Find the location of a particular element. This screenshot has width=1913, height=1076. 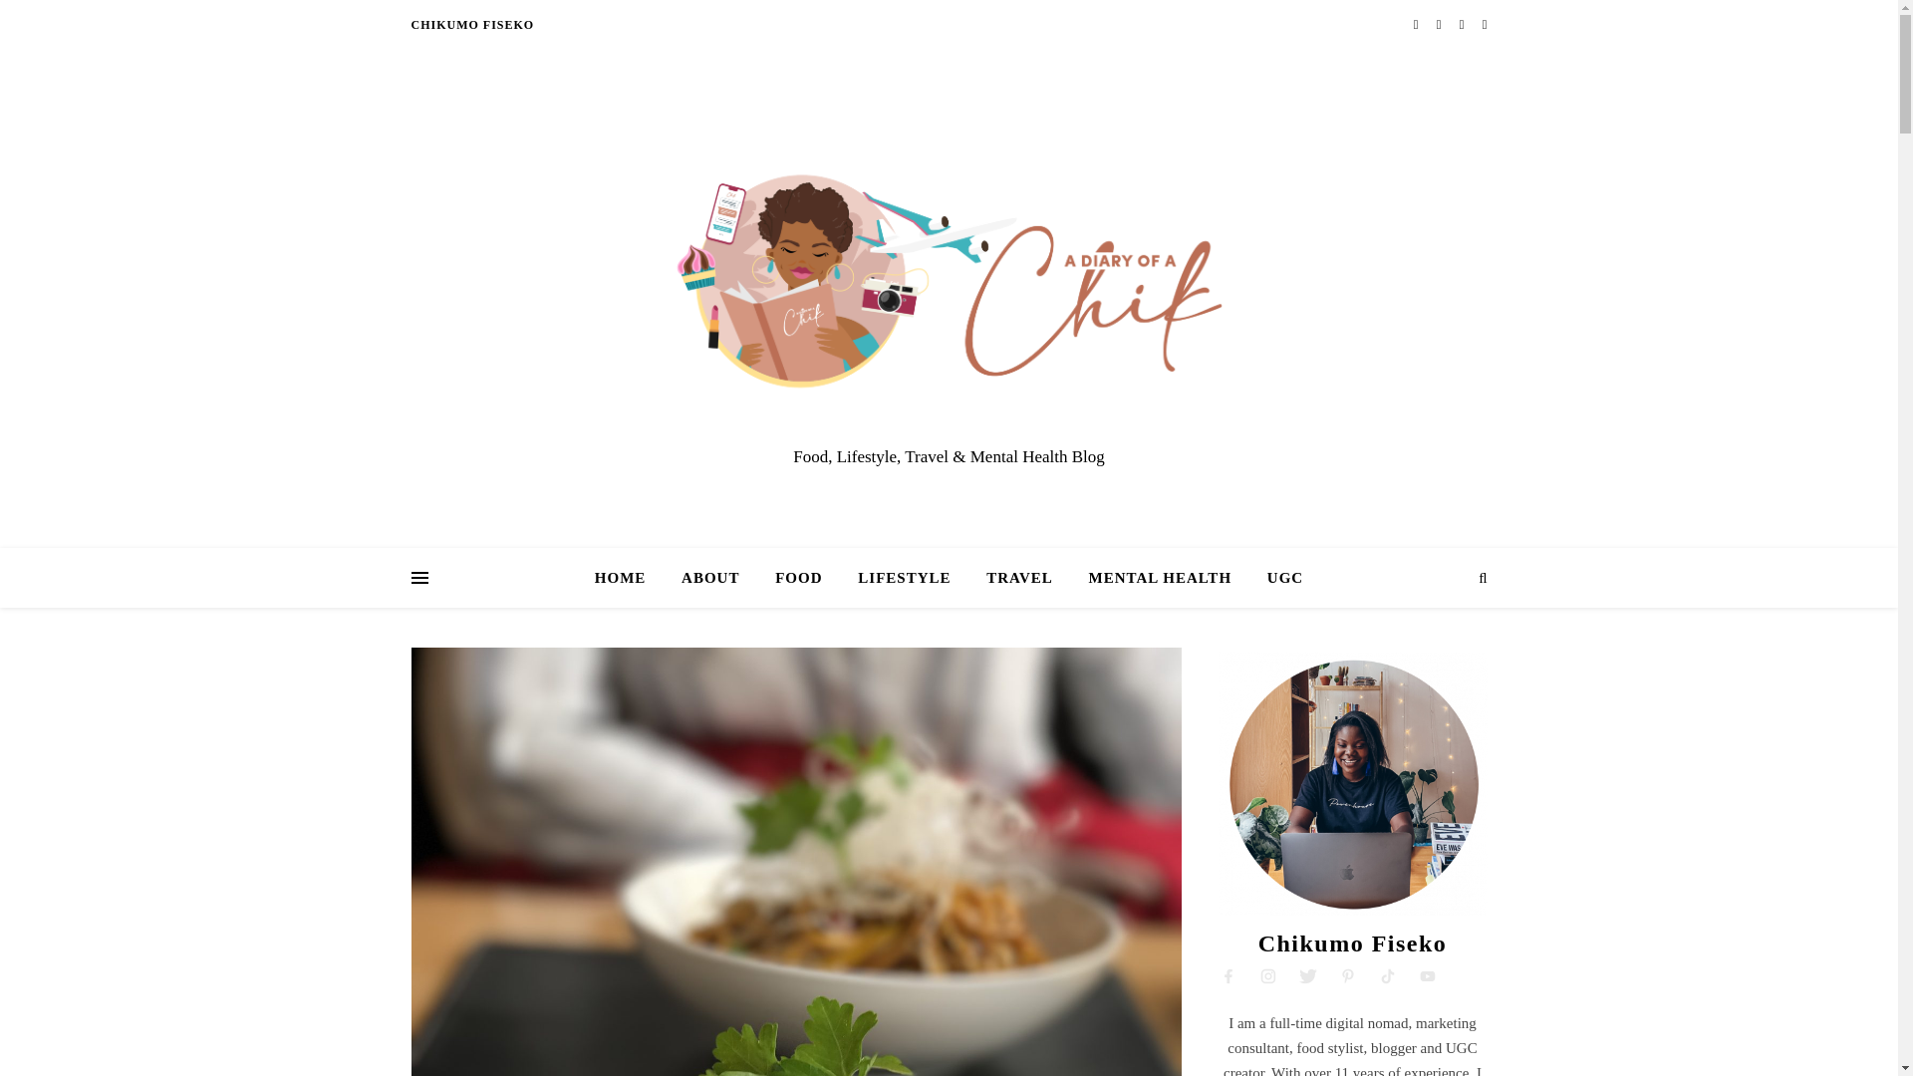

TRAVEL is located at coordinates (1019, 578).